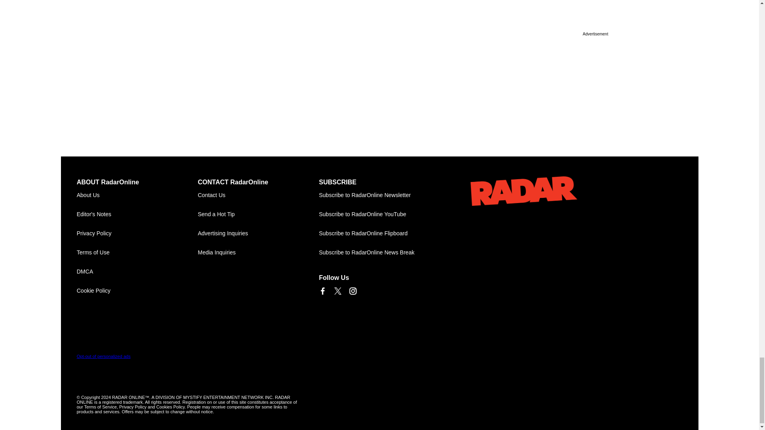 This screenshot has width=765, height=430. Describe the element at coordinates (258, 195) in the screenshot. I see `Contact Us` at that location.